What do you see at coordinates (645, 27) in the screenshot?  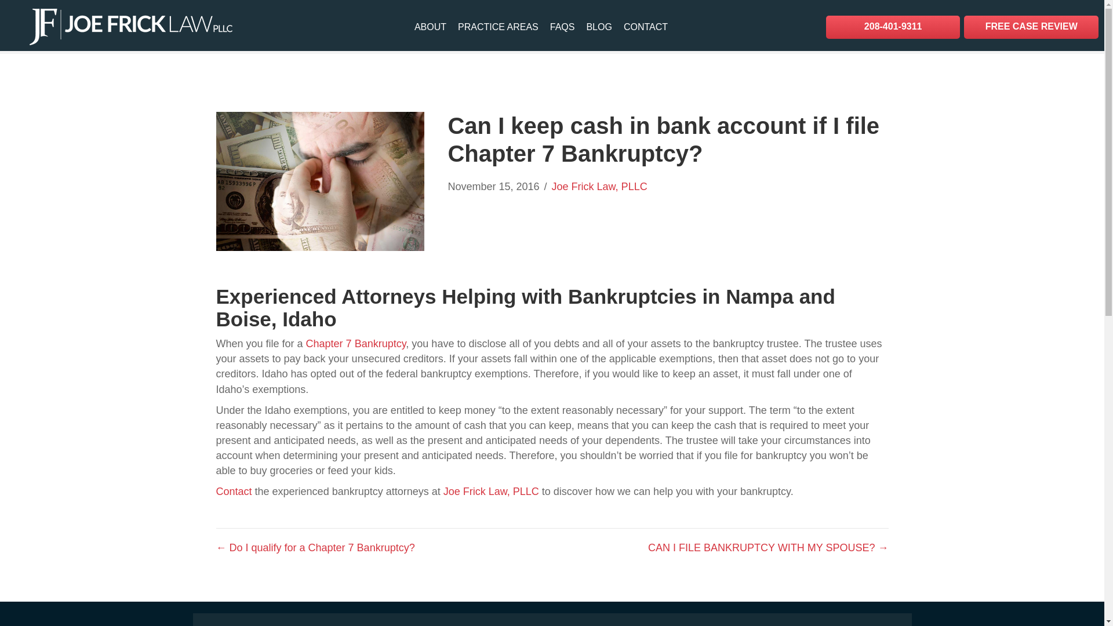 I see `CONTACT` at bounding box center [645, 27].